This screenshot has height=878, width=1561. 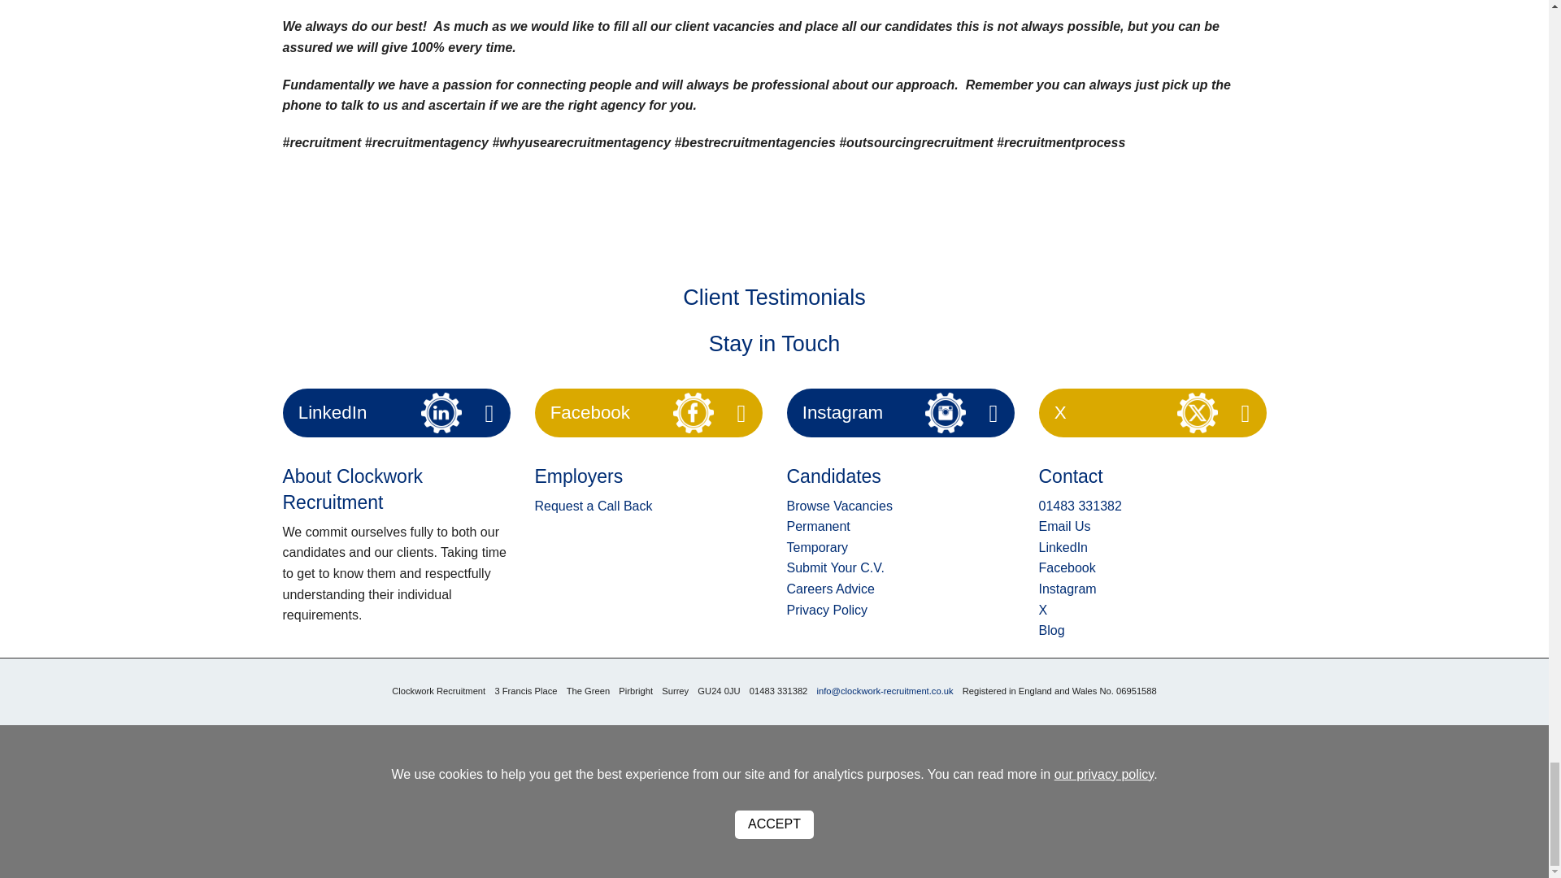 What do you see at coordinates (590, 411) in the screenshot?
I see `Facebook` at bounding box center [590, 411].